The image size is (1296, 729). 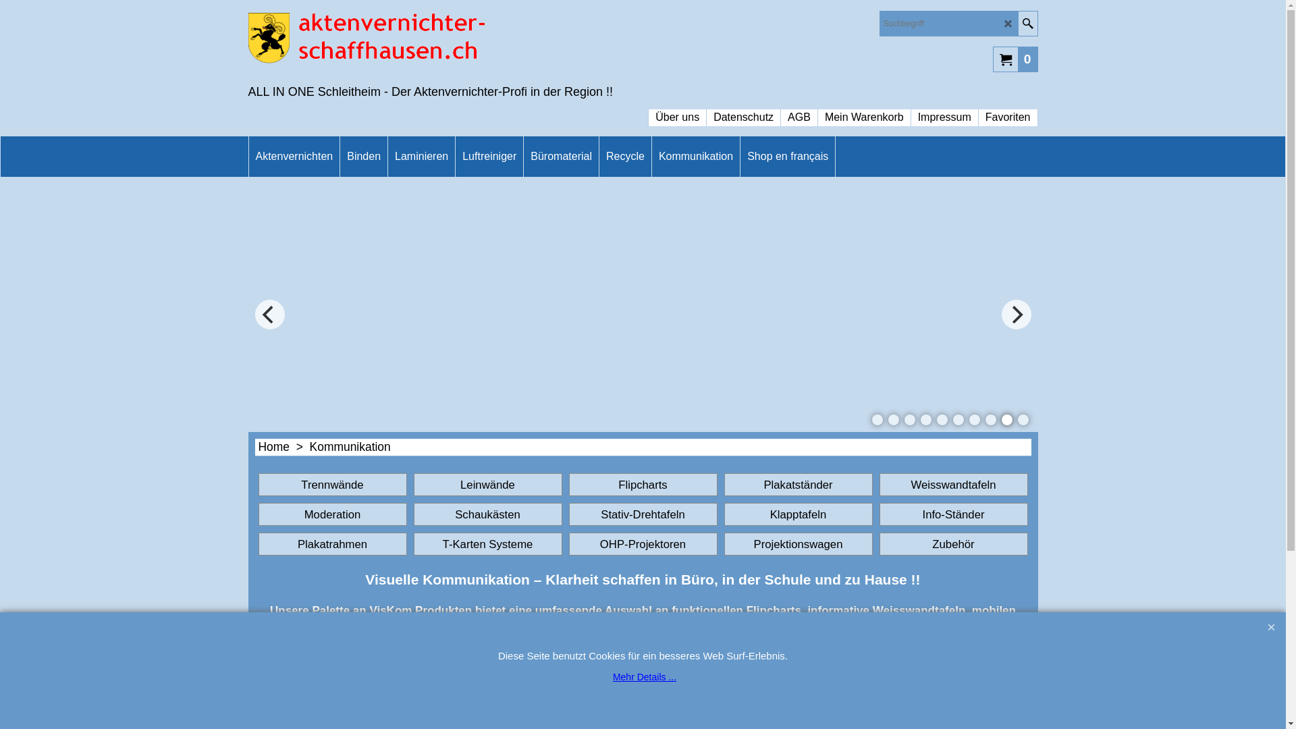 I want to click on Kommunikation, so click(x=696, y=157).